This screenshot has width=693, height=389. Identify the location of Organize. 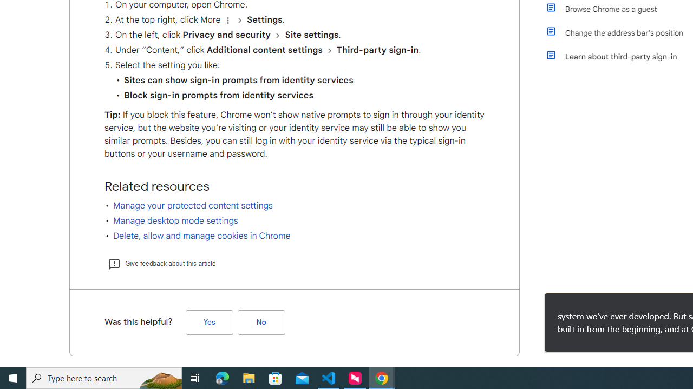
(227, 20).